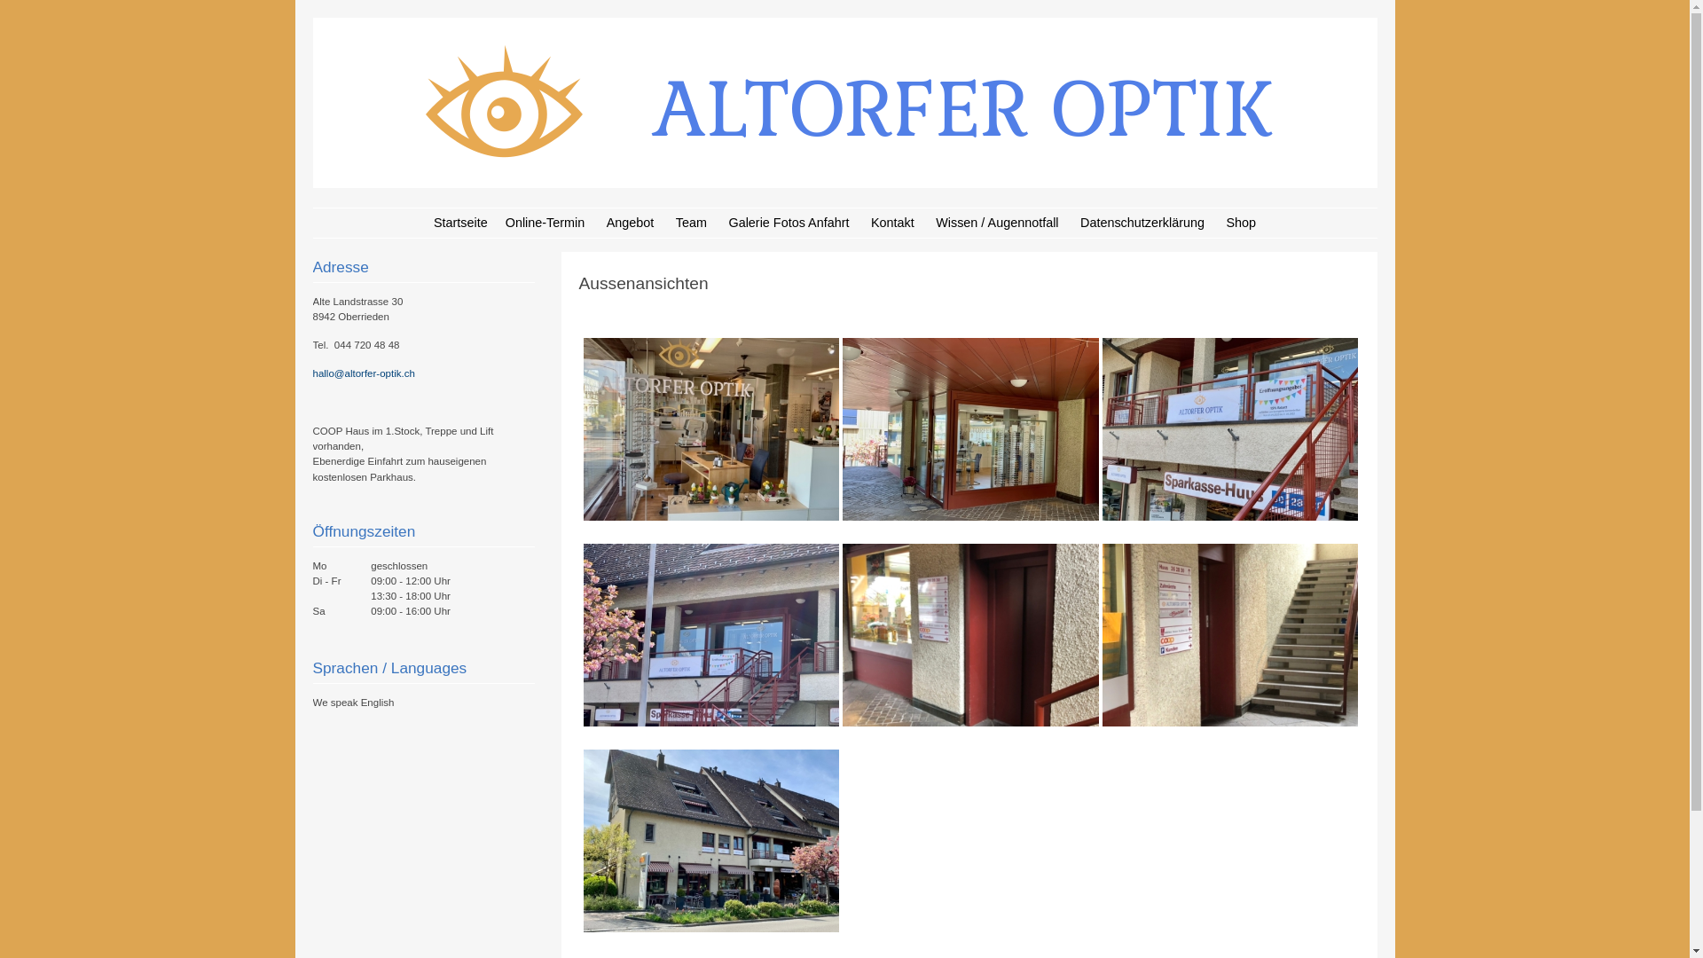  Describe the element at coordinates (438, 204) in the screenshot. I see `ALTORFER OPTIK GMBH` at that location.